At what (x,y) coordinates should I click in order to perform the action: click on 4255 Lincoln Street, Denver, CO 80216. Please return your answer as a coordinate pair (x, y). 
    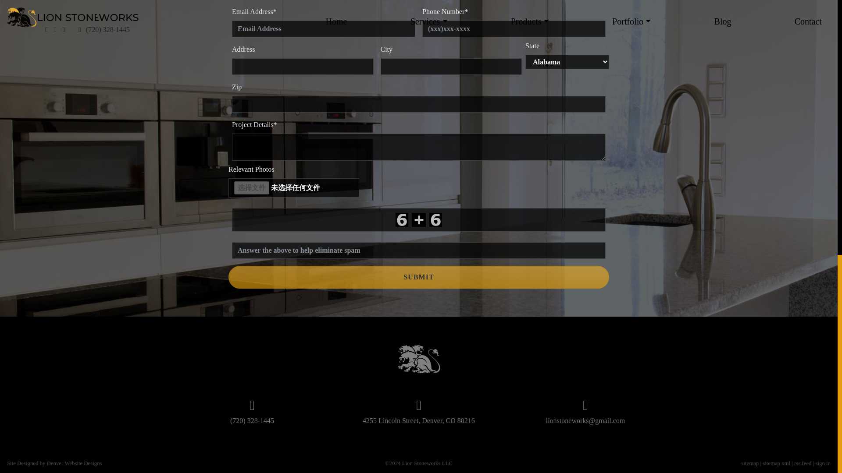
    Looking at the image, I should click on (418, 420).